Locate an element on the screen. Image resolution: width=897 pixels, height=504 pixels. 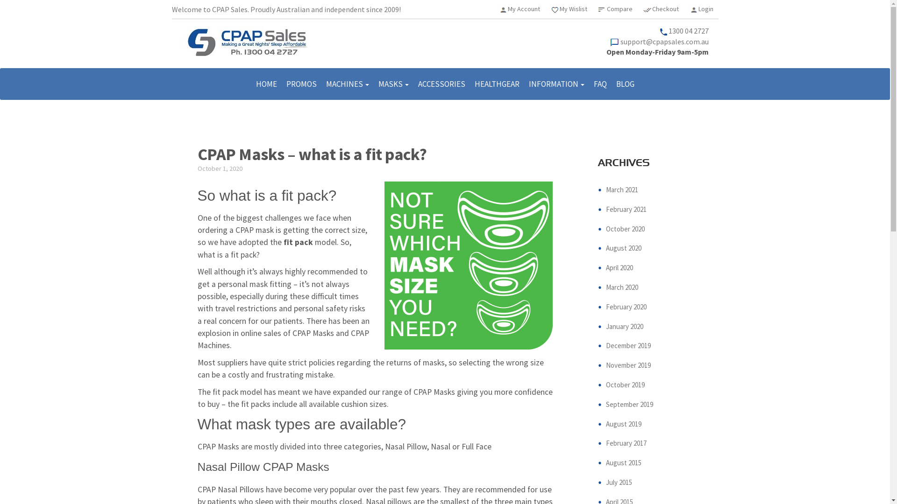
FAQ is located at coordinates (600, 84).